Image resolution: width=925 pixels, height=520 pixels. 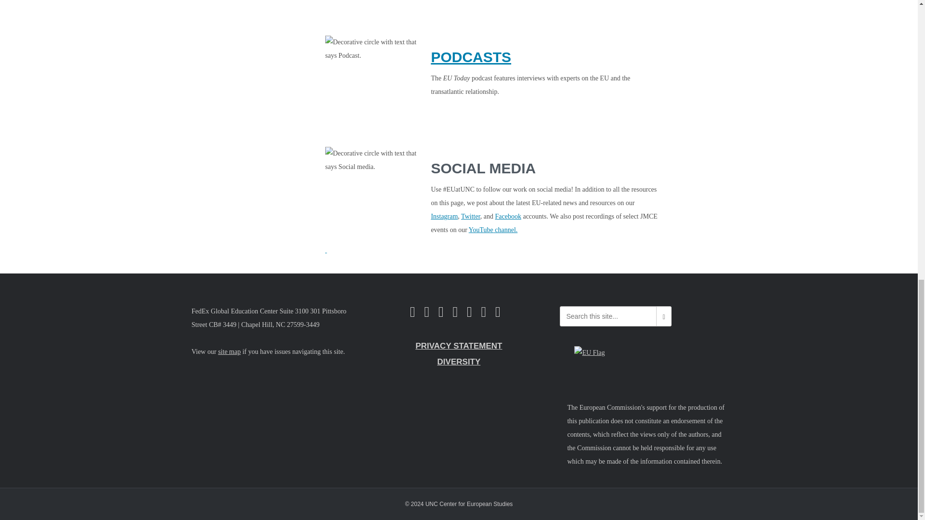 What do you see at coordinates (505, 229) in the screenshot?
I see `channel.` at bounding box center [505, 229].